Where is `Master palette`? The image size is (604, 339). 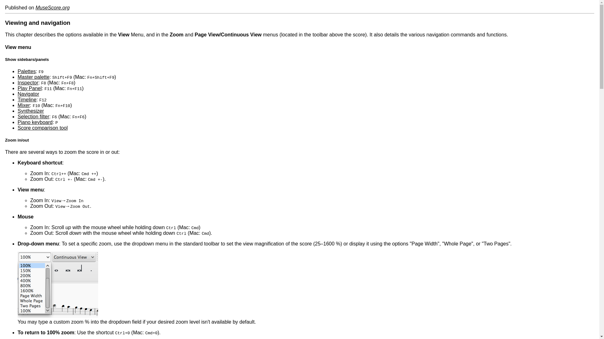 Master palette is located at coordinates (33, 77).